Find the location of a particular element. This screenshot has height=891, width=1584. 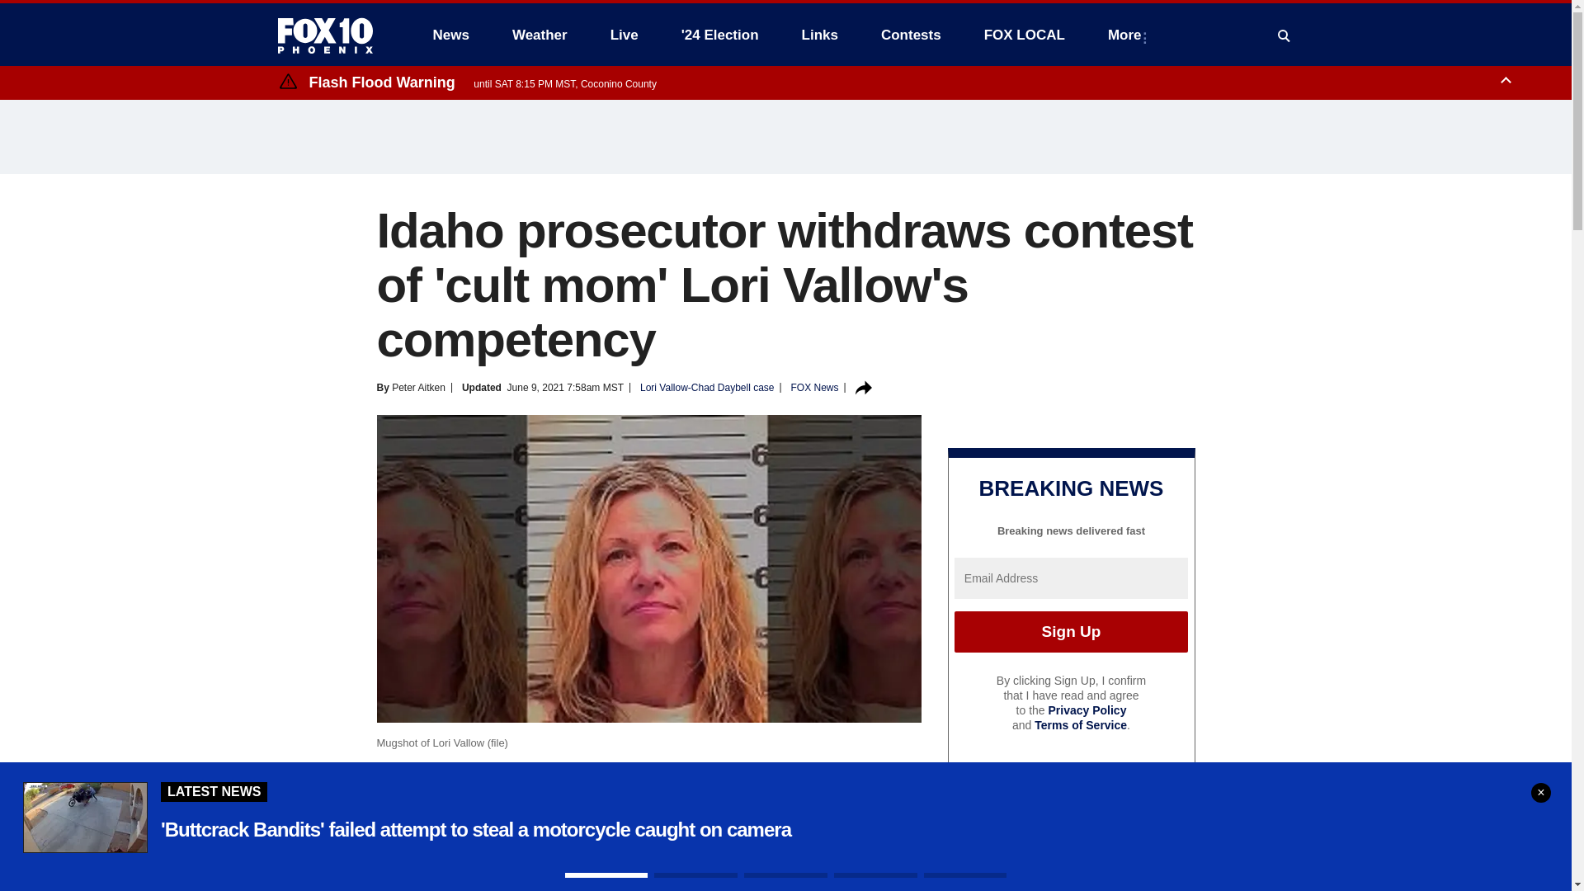

Live is located at coordinates (624, 35).